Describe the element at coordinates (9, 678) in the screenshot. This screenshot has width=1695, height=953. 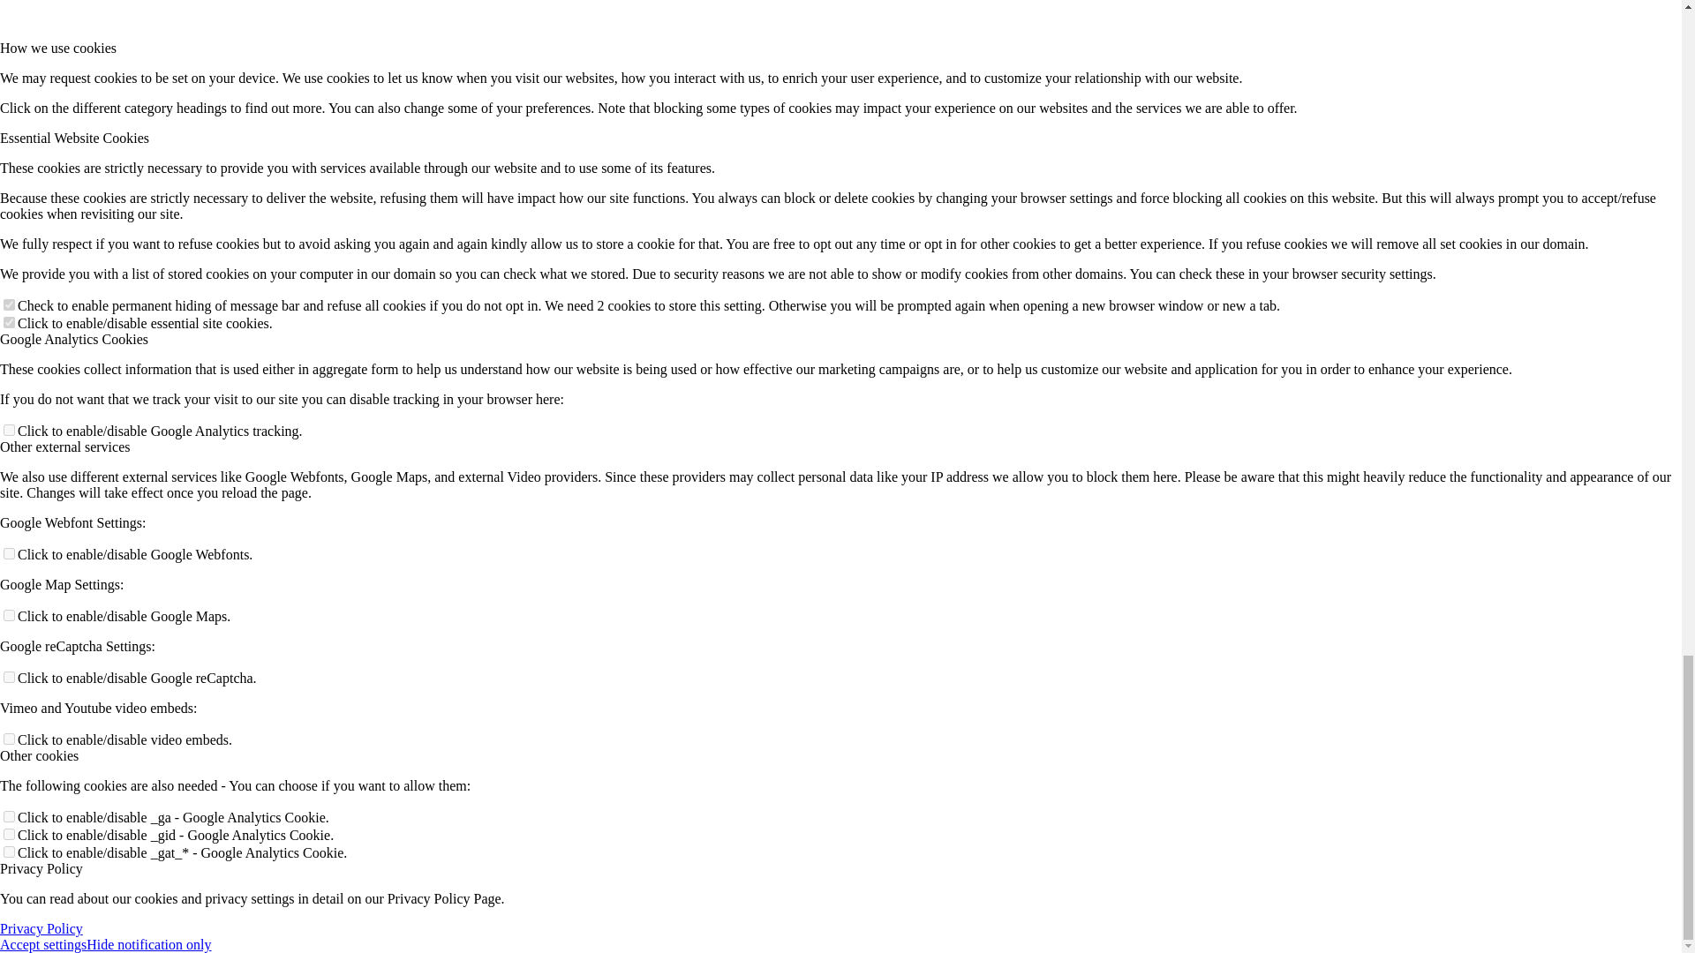
I see `on` at that location.